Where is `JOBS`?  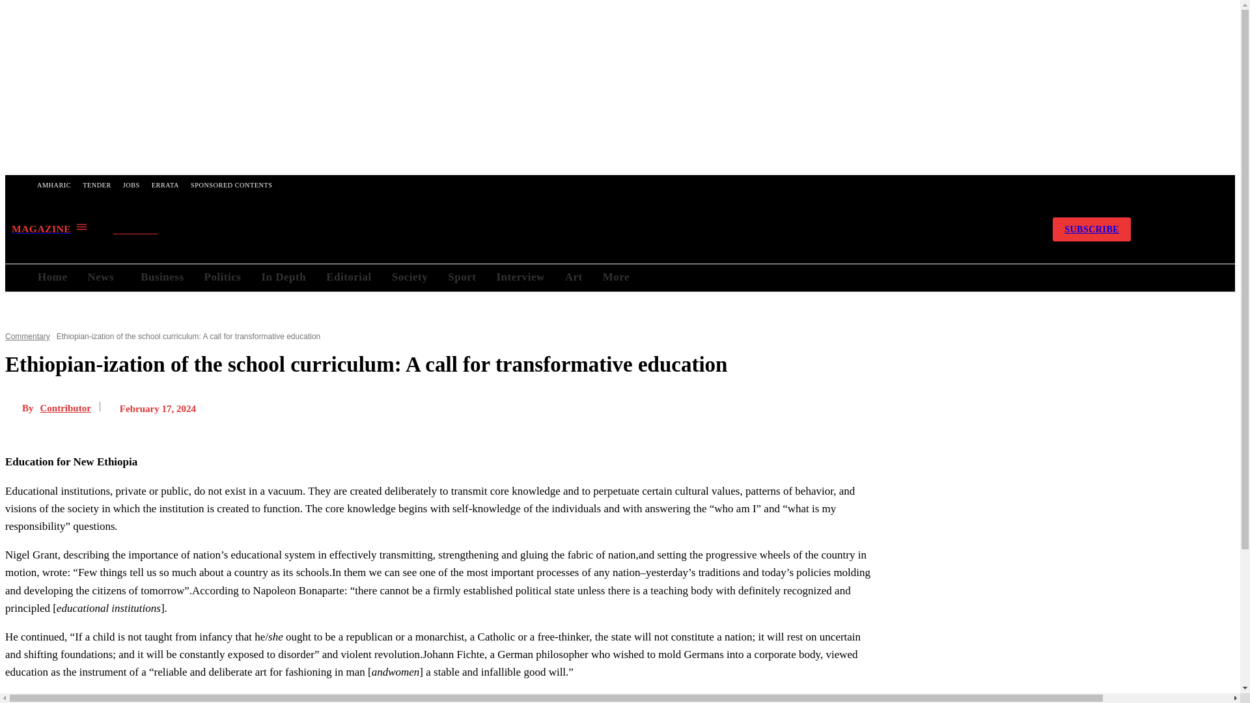
JOBS is located at coordinates (132, 185).